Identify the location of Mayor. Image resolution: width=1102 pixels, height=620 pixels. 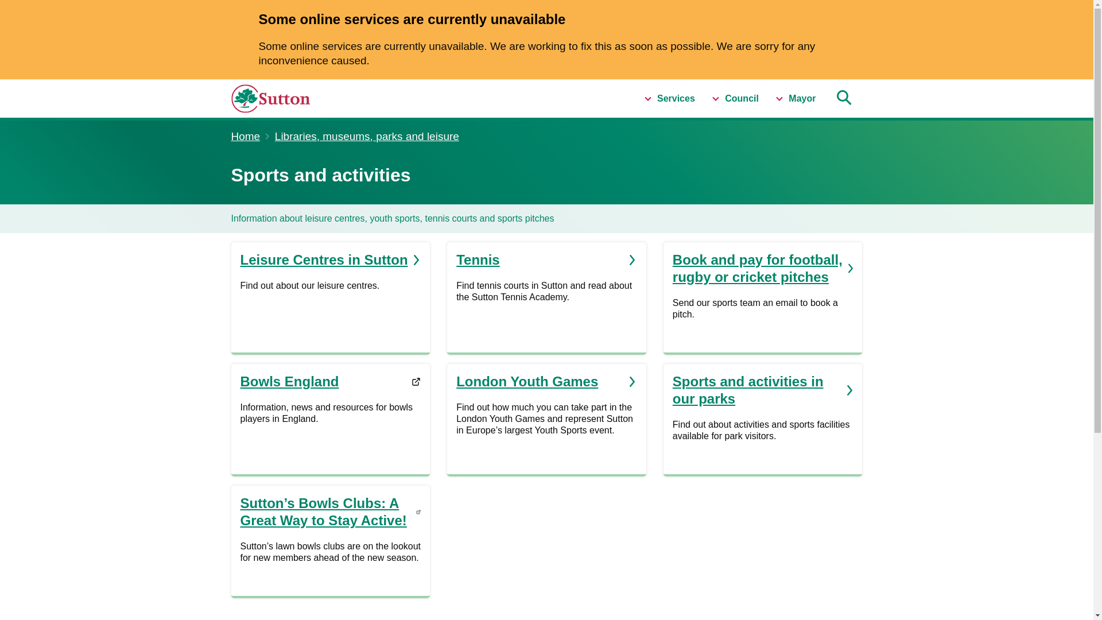
(796, 99).